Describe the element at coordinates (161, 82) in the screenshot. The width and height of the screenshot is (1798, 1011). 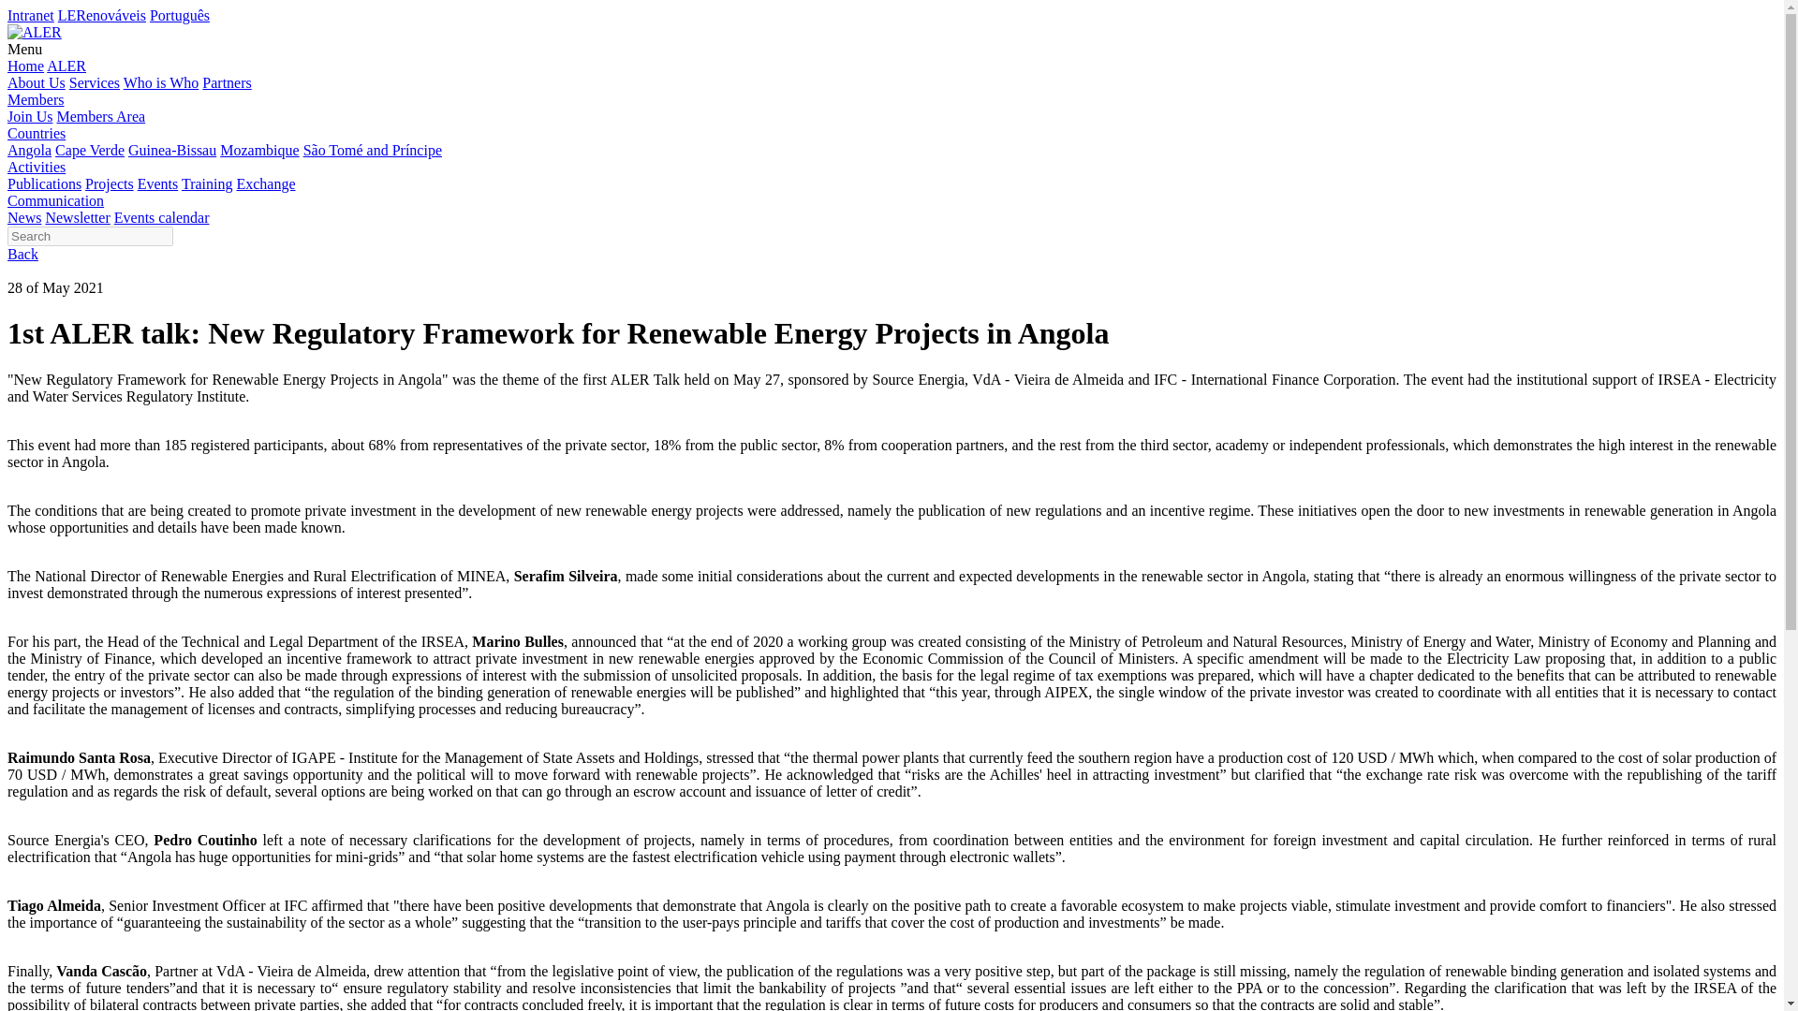
I see `Who is Who` at that location.